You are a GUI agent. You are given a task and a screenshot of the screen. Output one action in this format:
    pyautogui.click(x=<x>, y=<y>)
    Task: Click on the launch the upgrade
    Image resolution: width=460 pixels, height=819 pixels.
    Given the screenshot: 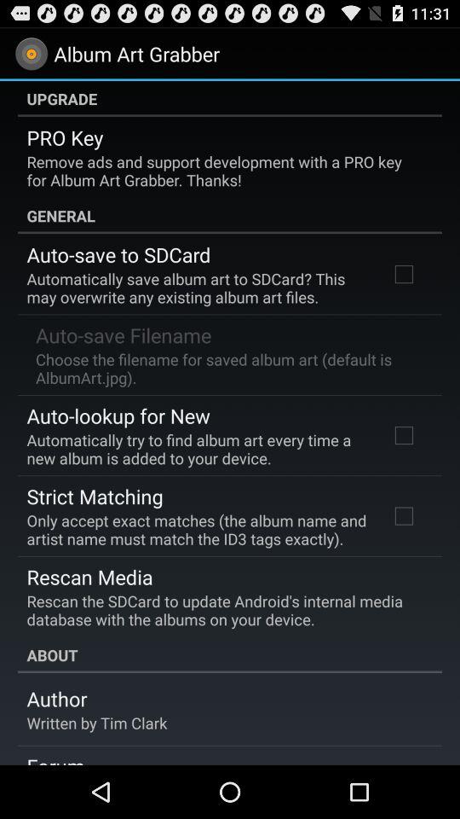 What is the action you would take?
    pyautogui.click(x=230, y=98)
    